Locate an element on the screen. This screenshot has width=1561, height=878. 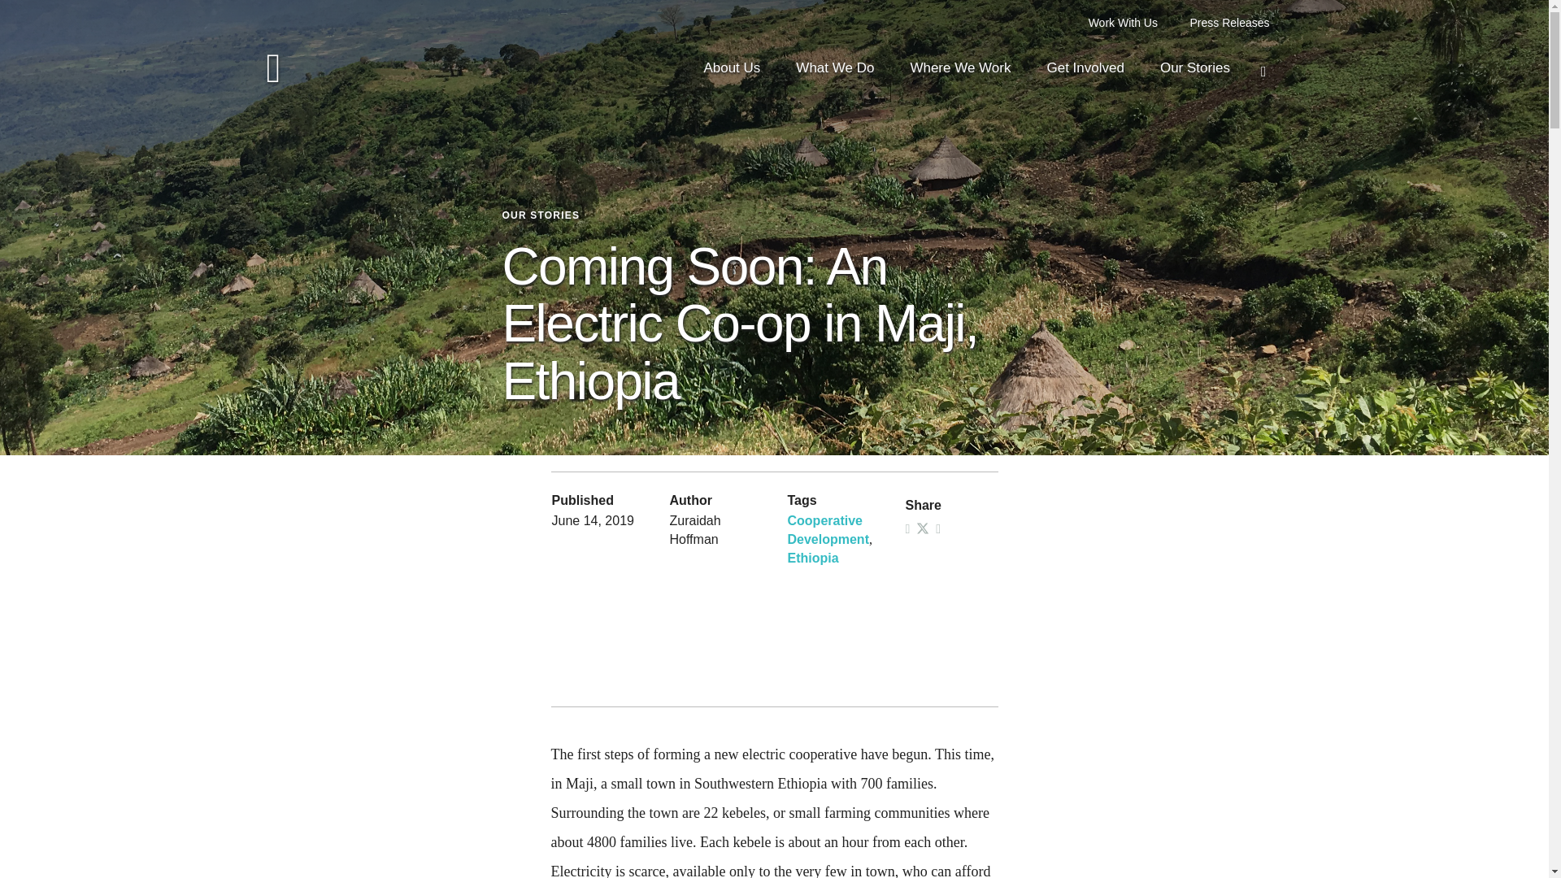
Get Involved is located at coordinates (1085, 71).